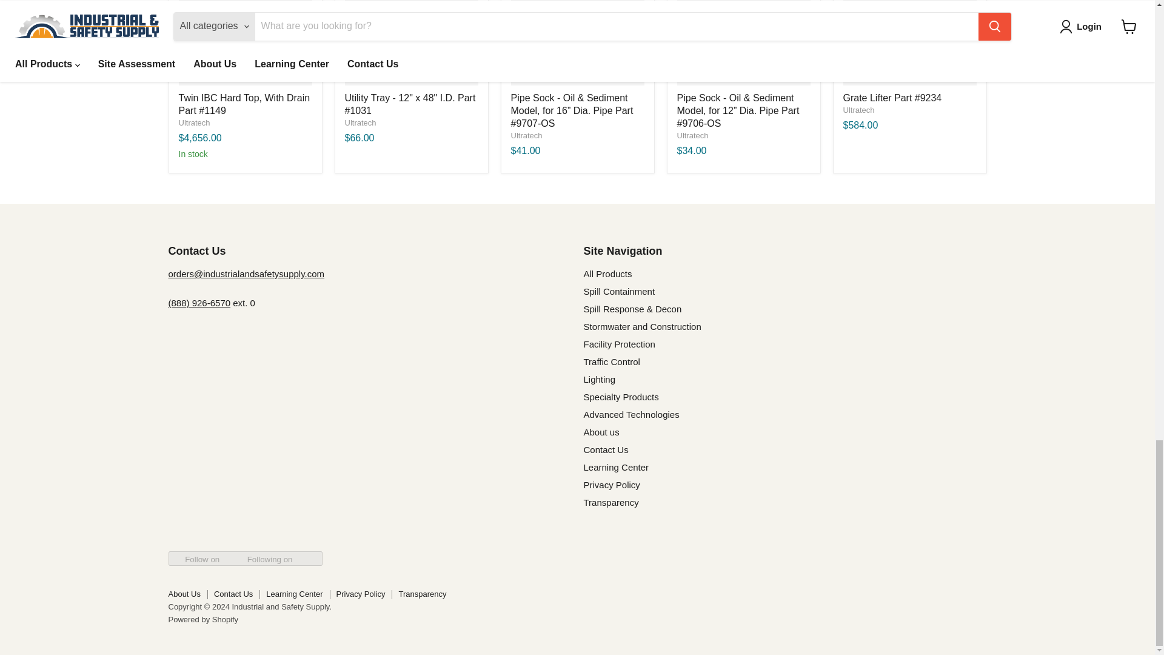 Image resolution: width=1164 pixels, height=655 pixels. Describe the element at coordinates (360, 123) in the screenshot. I see `Ultratech` at that location.